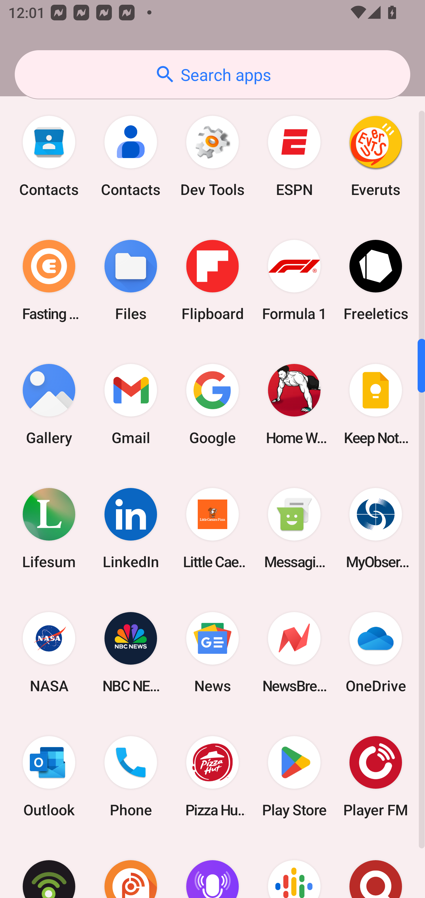  I want to click on OneDrive, so click(376, 653).